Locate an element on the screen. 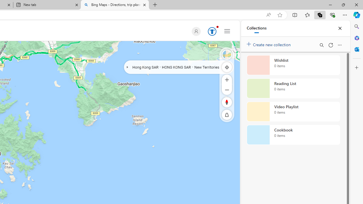  Reset to Default Pitch is located at coordinates (227, 115).